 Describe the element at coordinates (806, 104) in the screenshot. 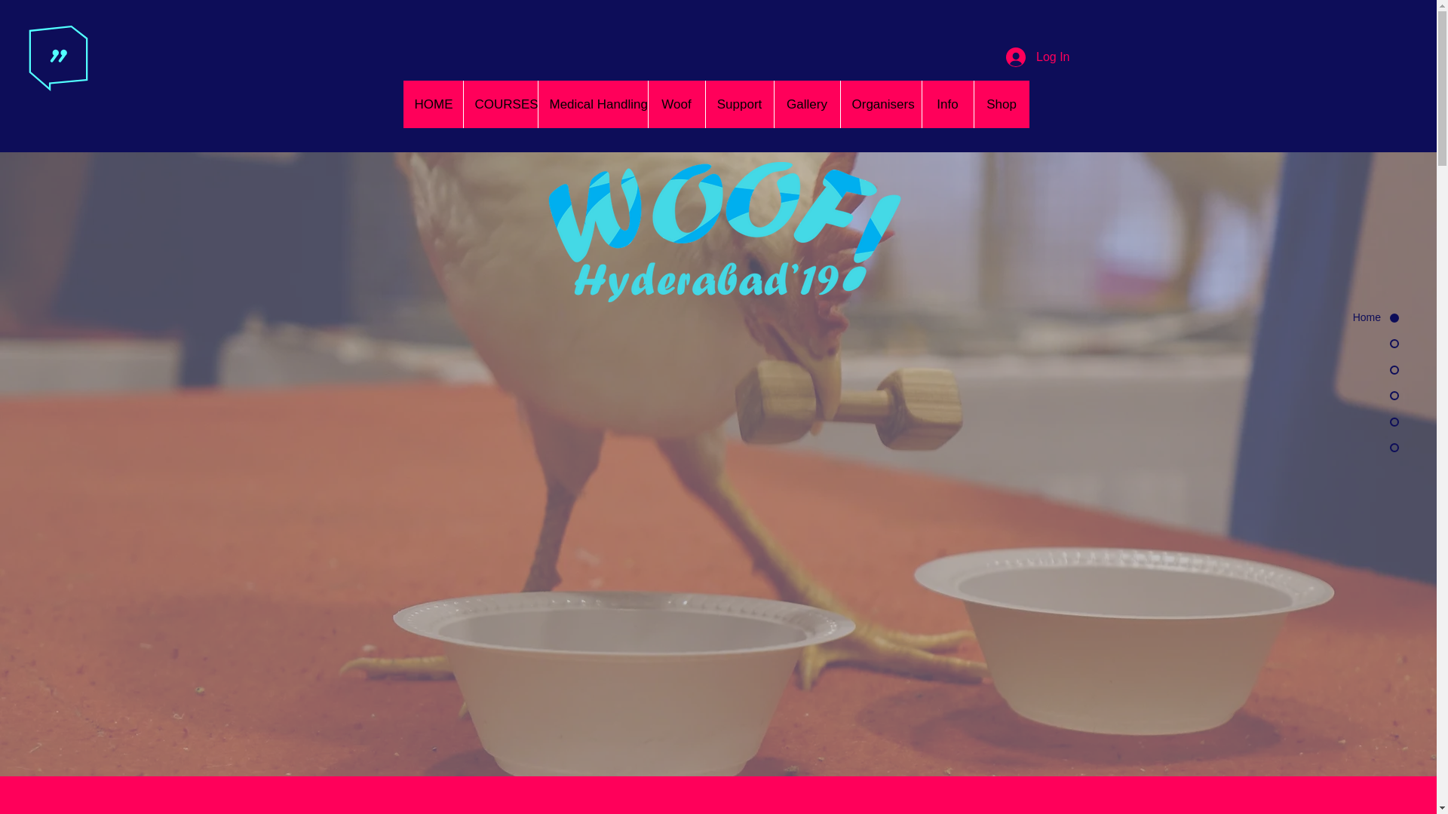

I see `Gallery` at that location.